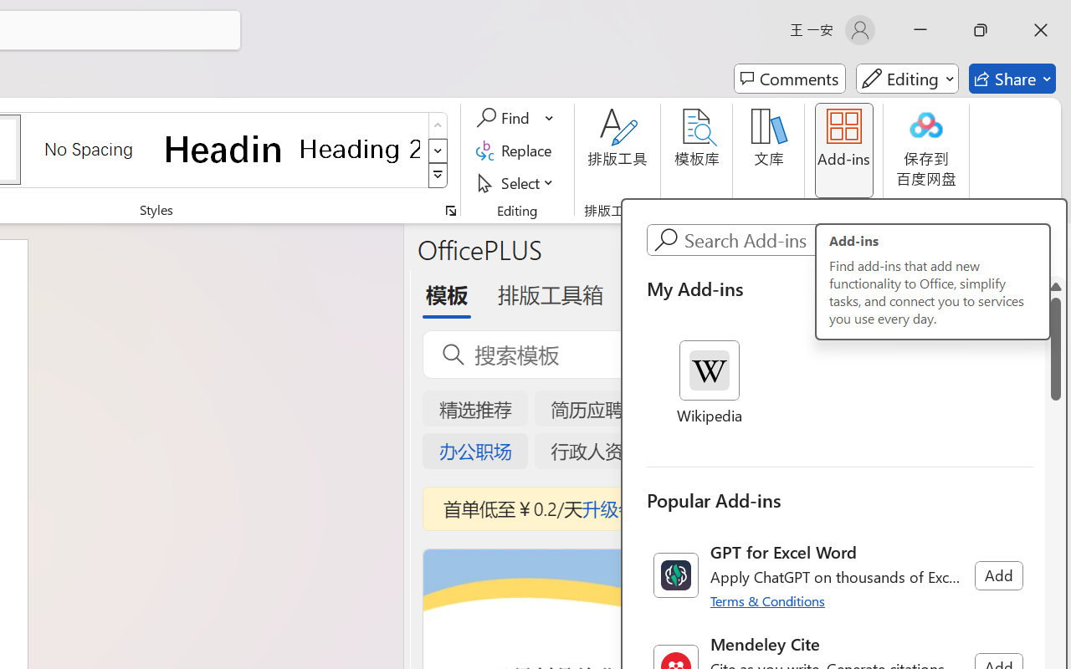  Describe the element at coordinates (840, 575) in the screenshot. I see `GPT for Excel Word` at that location.